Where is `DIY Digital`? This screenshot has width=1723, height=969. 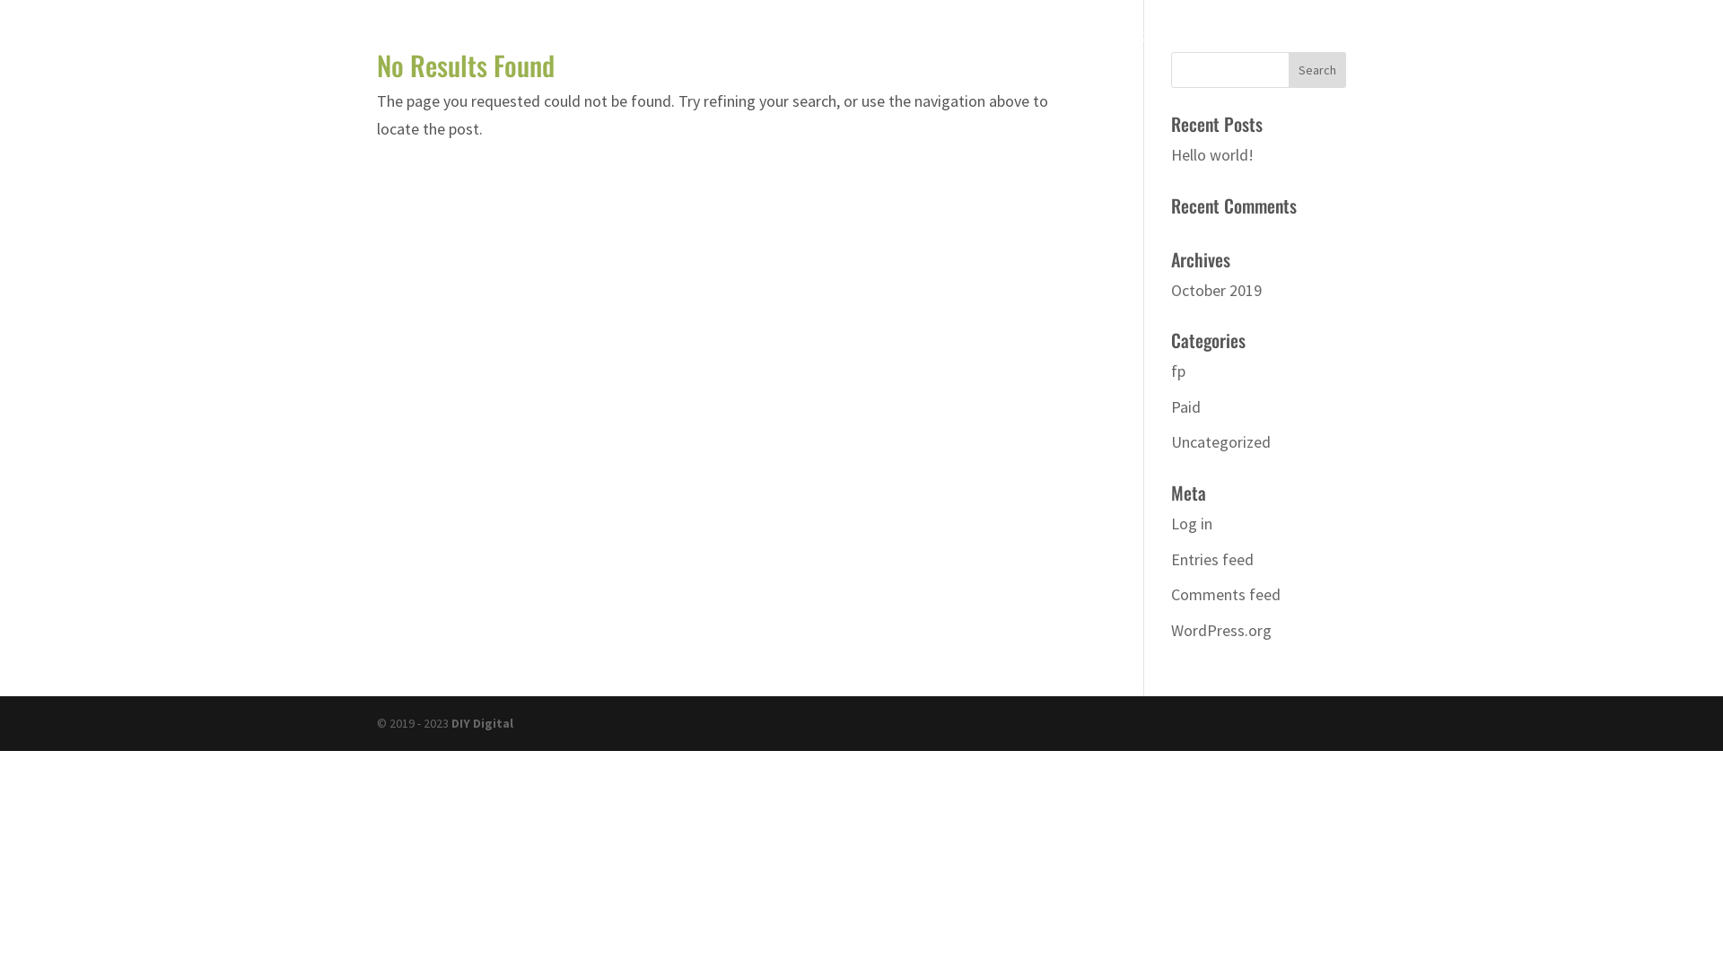
DIY Digital is located at coordinates (483, 723).